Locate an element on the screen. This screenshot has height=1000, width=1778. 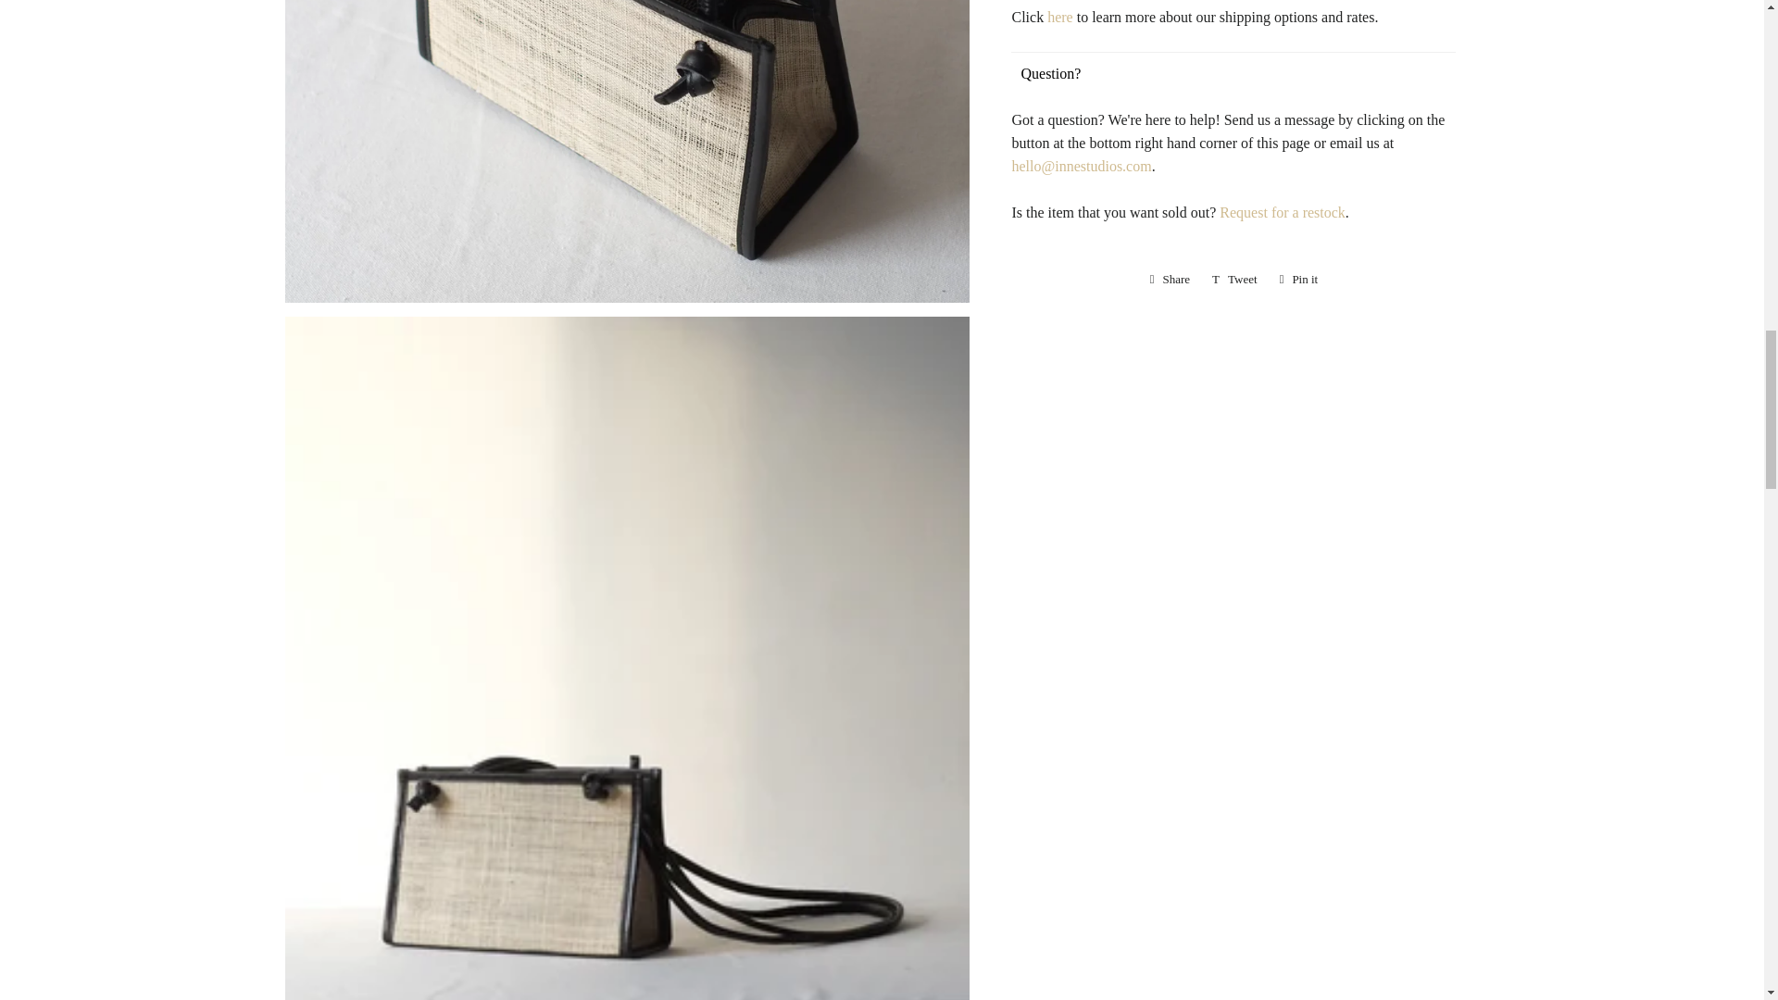
Share on Facebook is located at coordinates (1170, 280).